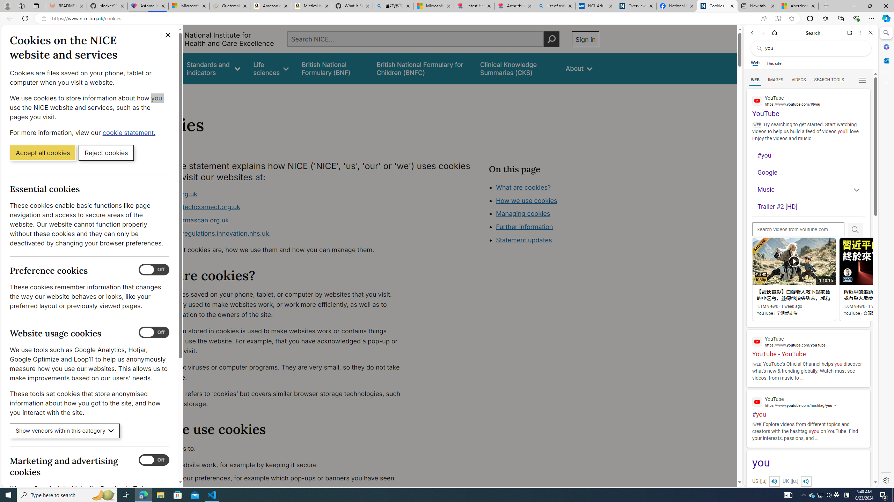  Describe the element at coordinates (808, 463) in the screenshot. I see `you` at that location.